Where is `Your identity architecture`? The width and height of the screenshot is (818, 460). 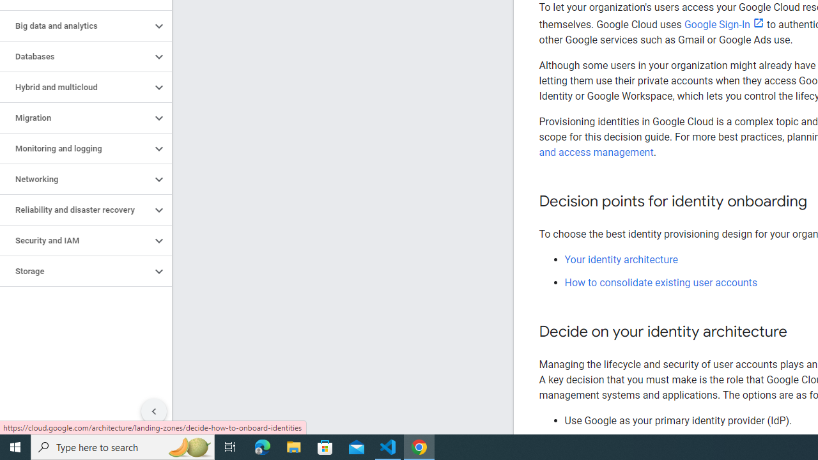 Your identity architecture is located at coordinates (621, 259).